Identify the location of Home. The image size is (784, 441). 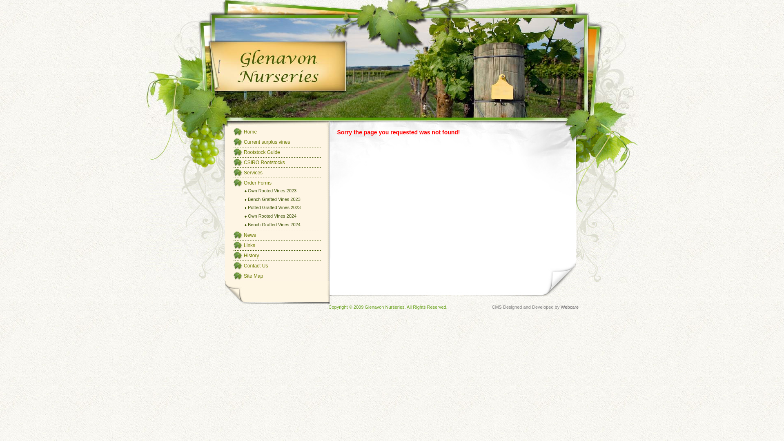
(250, 132).